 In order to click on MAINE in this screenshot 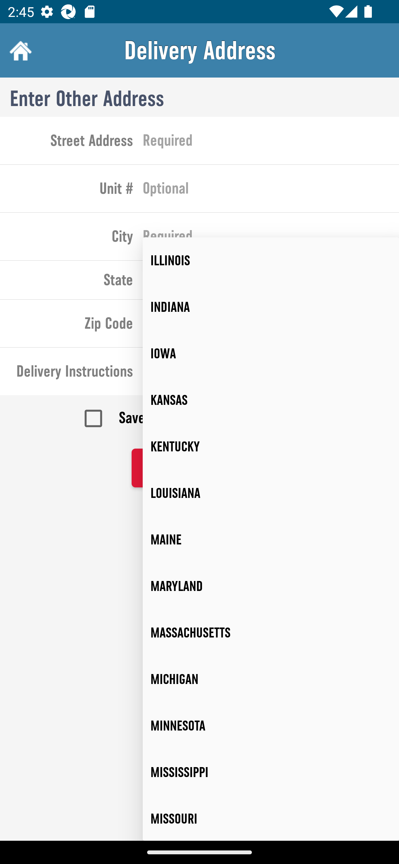, I will do `click(271, 540)`.